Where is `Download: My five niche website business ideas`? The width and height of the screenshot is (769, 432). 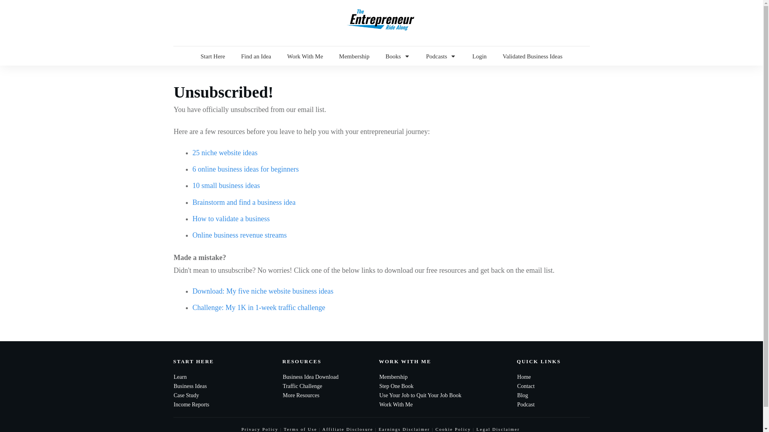
Download: My five niche website business ideas is located at coordinates (263, 291).